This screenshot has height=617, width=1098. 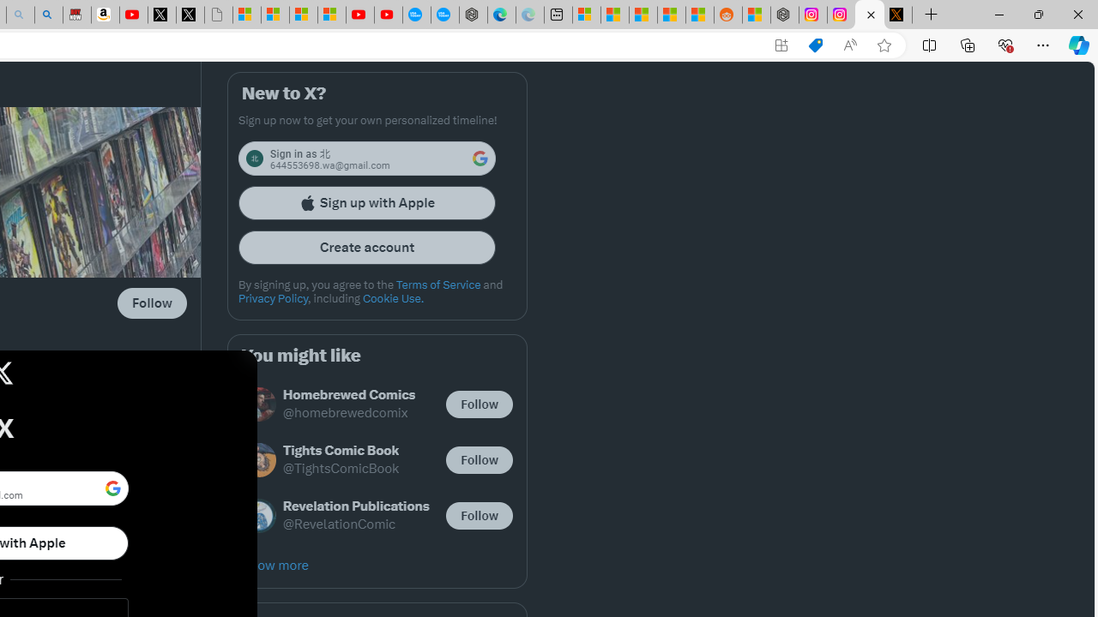 What do you see at coordinates (643, 15) in the screenshot?
I see `Shanghai, China hourly forecast | Microsoft Weather` at bounding box center [643, 15].